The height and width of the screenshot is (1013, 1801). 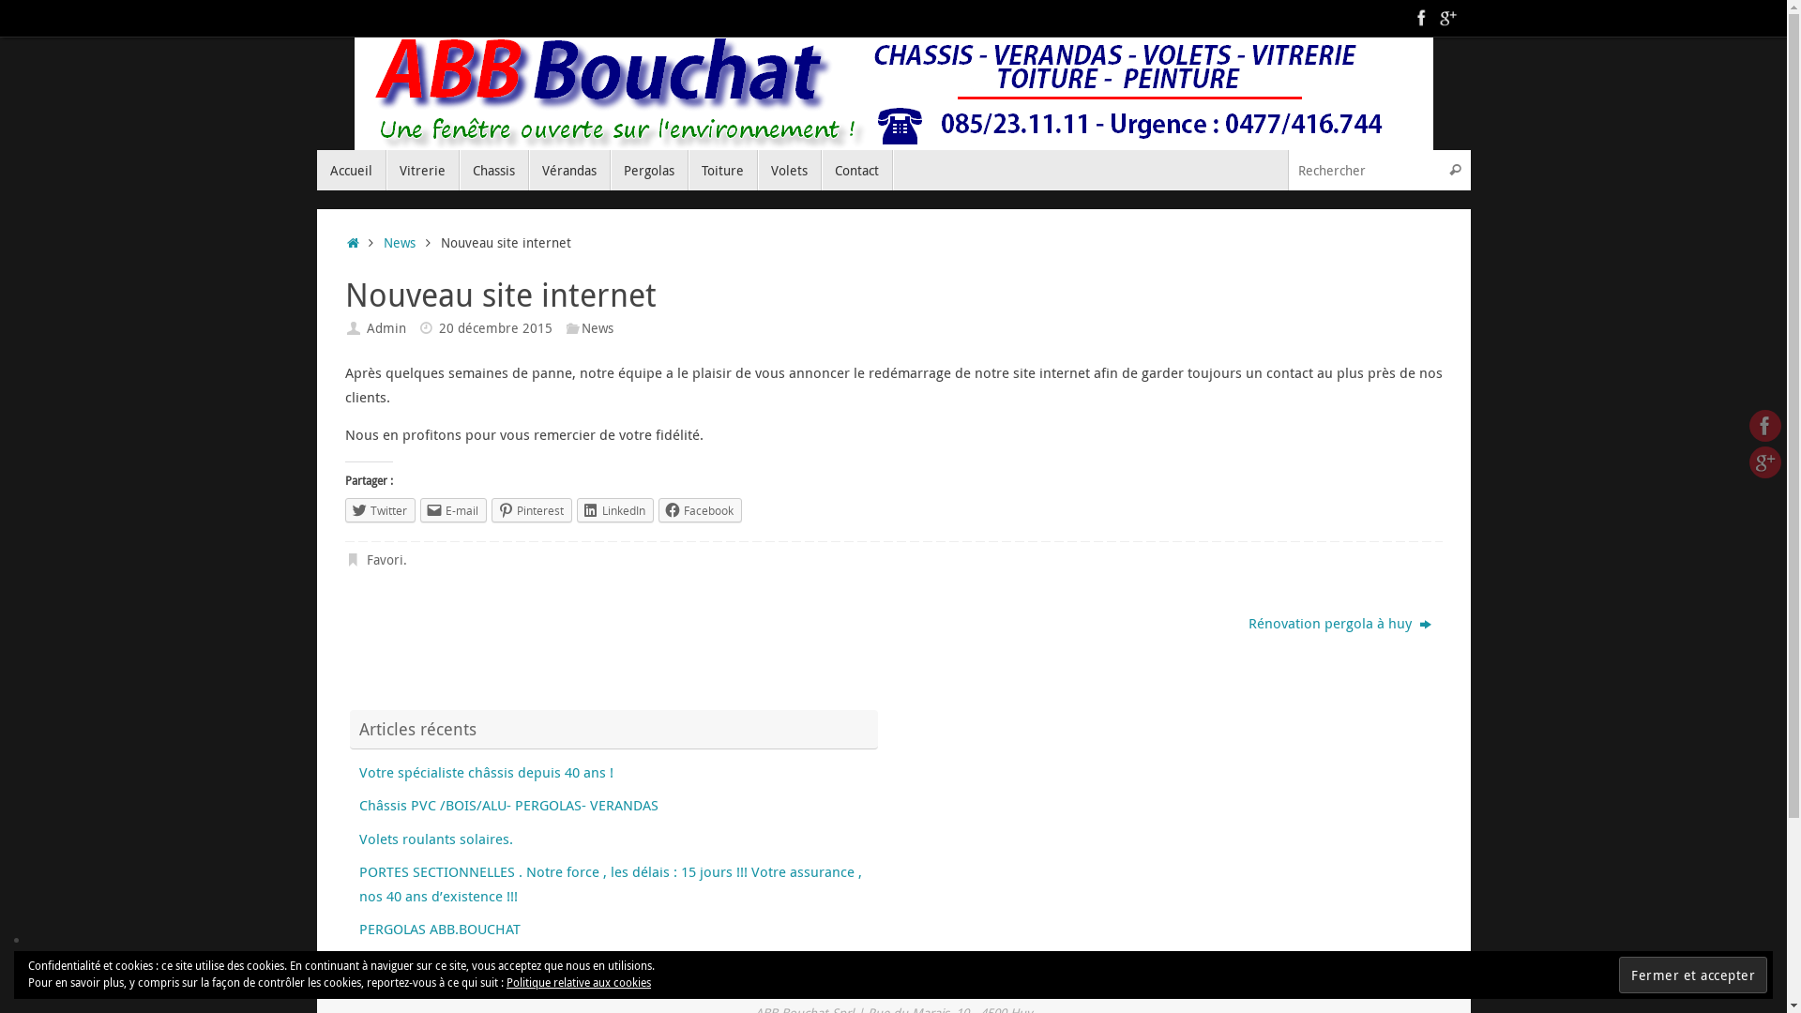 I want to click on Fermer et accepter, so click(x=1693, y=975).